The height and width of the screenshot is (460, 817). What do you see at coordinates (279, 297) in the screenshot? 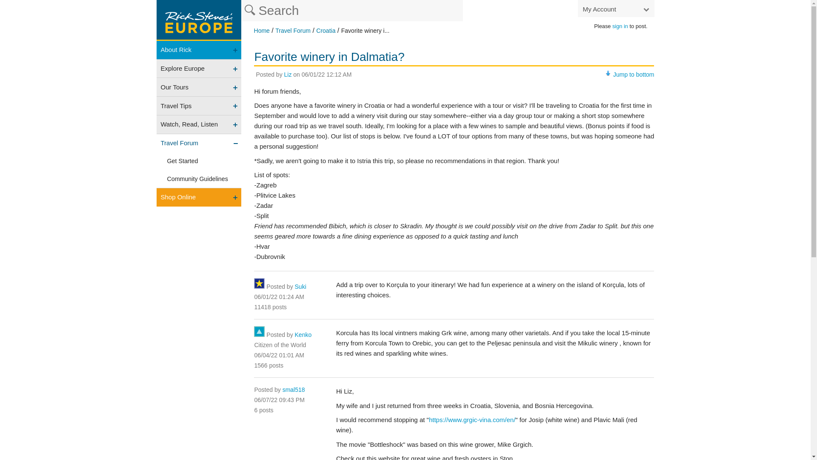
I see `Reply: 1925223` at bounding box center [279, 297].